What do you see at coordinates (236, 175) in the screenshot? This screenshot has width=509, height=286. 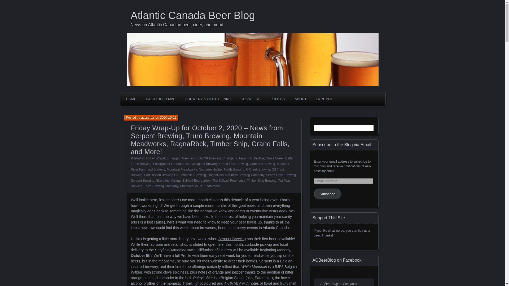 I see `RagnaRock Northern Brewing Company` at bounding box center [236, 175].